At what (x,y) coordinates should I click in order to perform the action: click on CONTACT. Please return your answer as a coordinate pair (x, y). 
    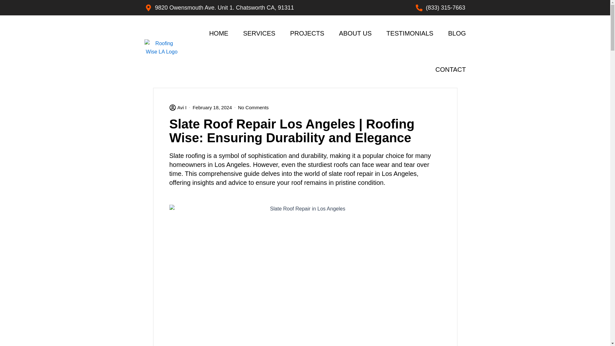
    Looking at the image, I should click on (450, 70).